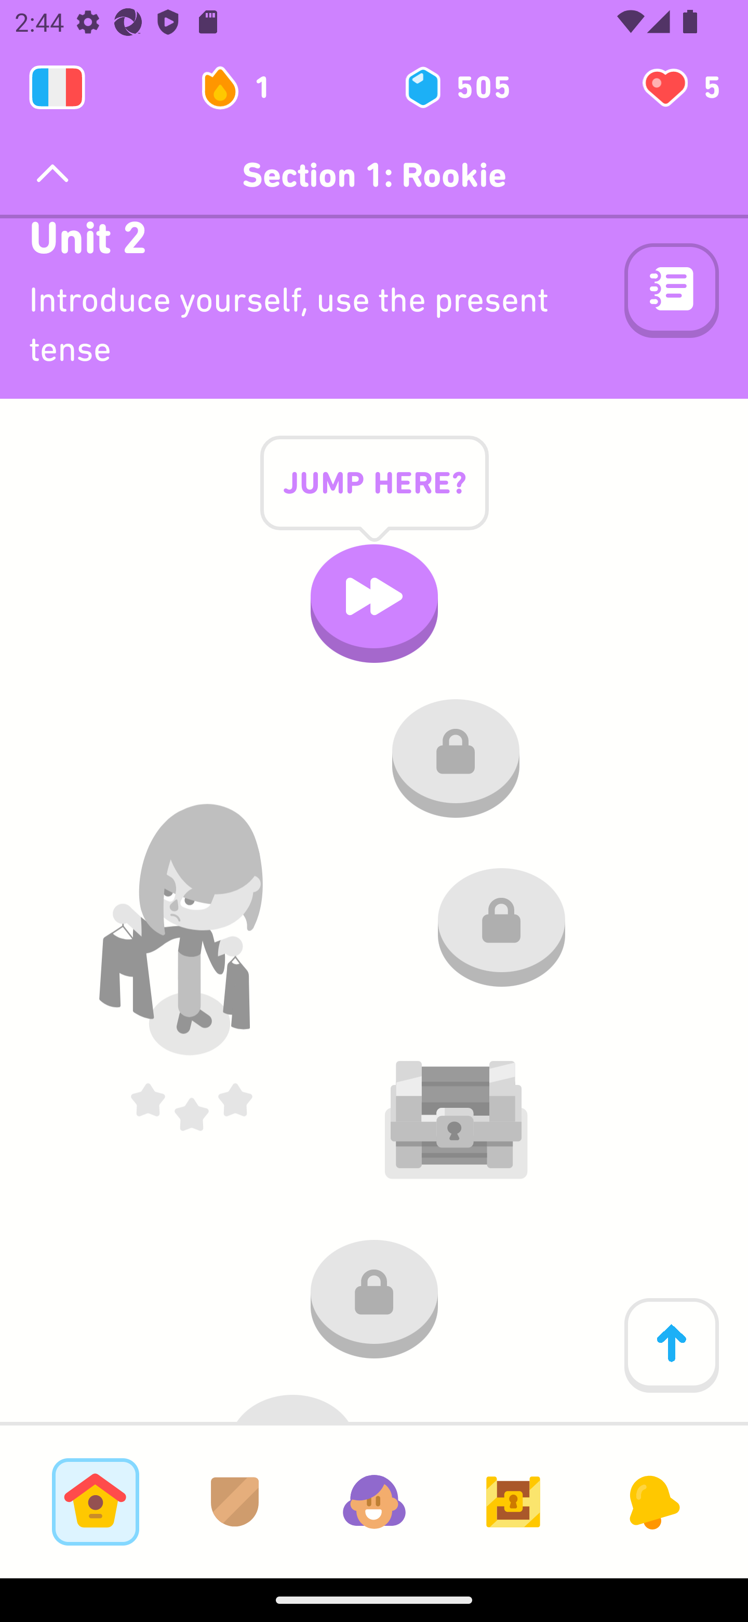  What do you see at coordinates (95, 1501) in the screenshot?
I see `Learn Tab` at bounding box center [95, 1501].